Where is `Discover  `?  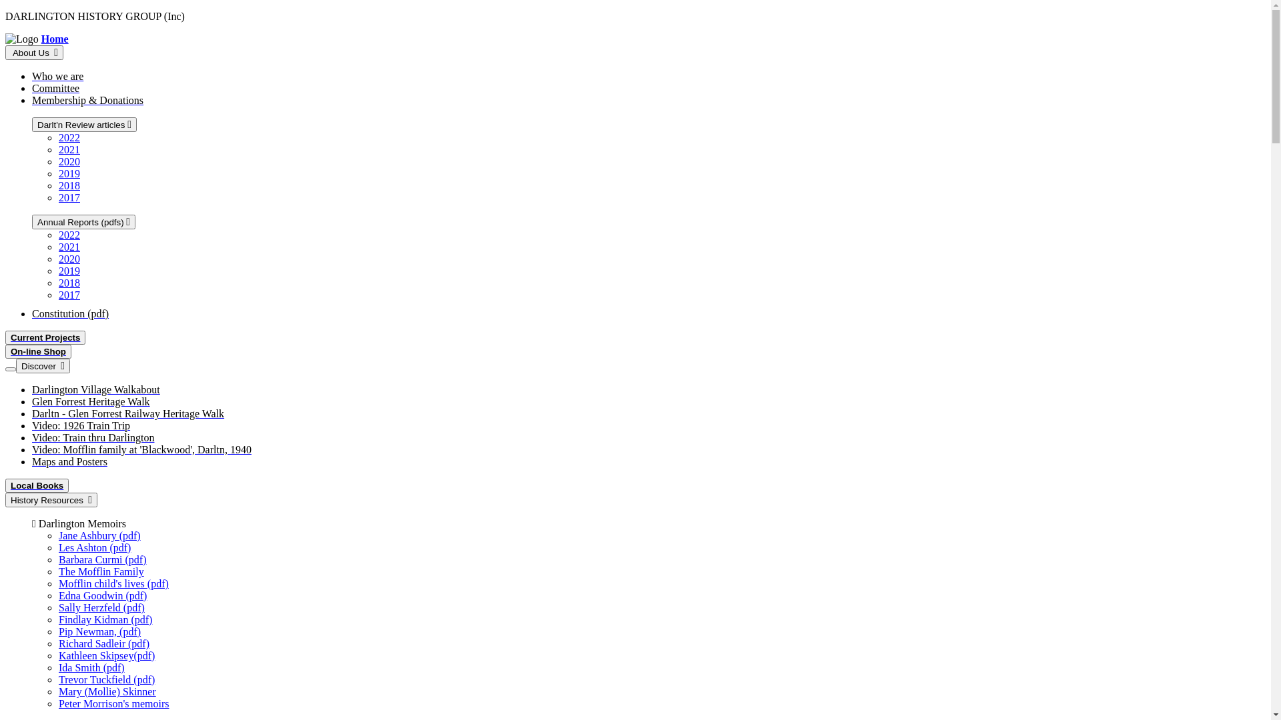 Discover   is located at coordinates (43, 366).